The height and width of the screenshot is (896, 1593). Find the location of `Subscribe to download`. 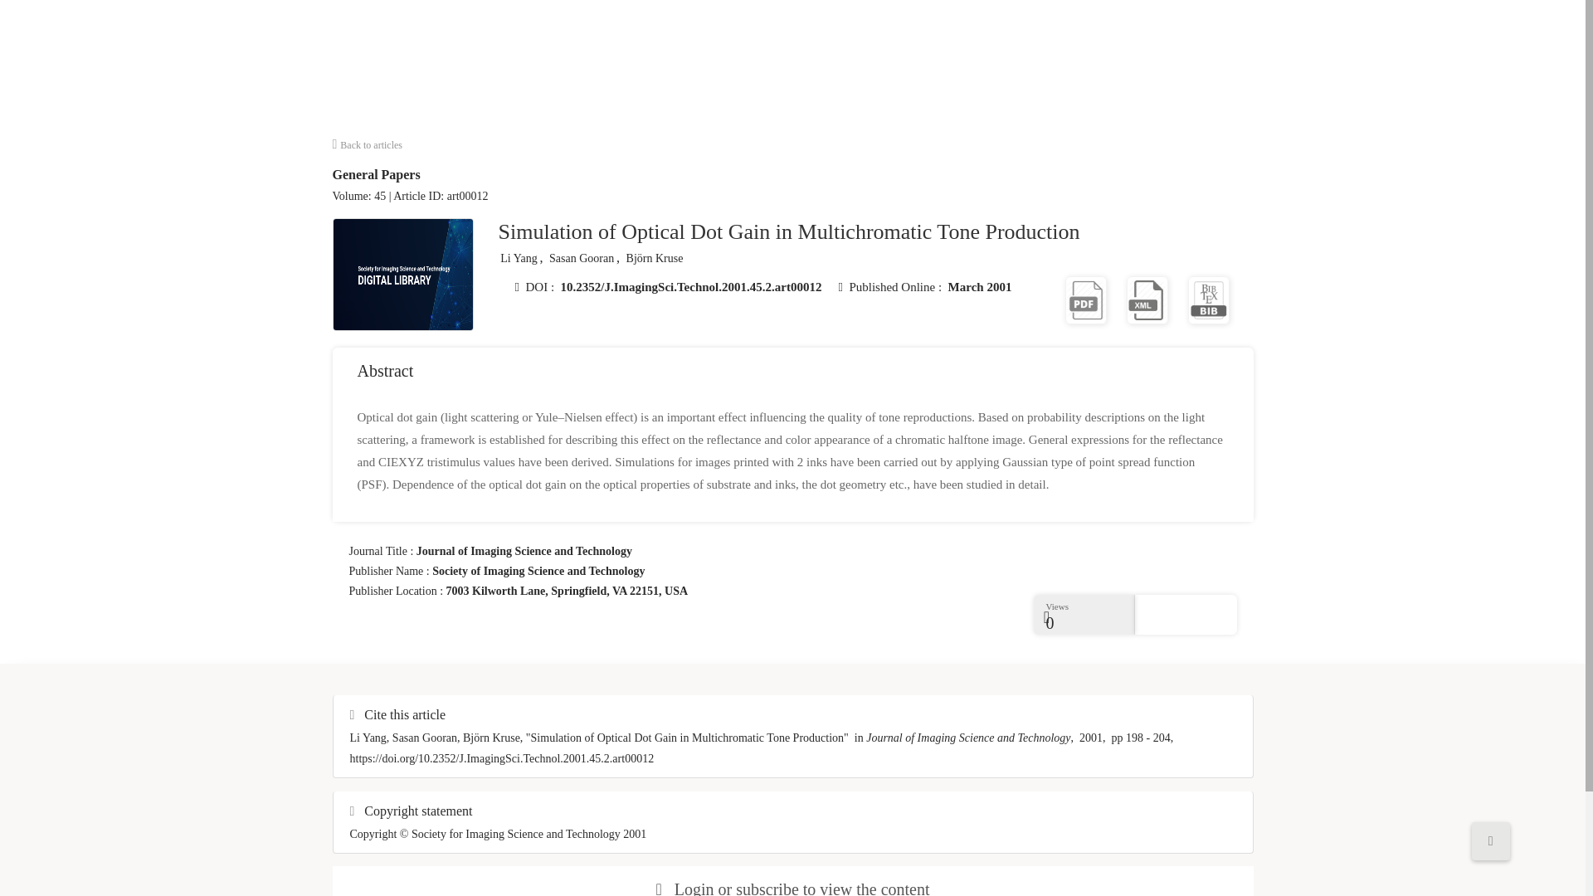

Subscribe to download is located at coordinates (1147, 299).